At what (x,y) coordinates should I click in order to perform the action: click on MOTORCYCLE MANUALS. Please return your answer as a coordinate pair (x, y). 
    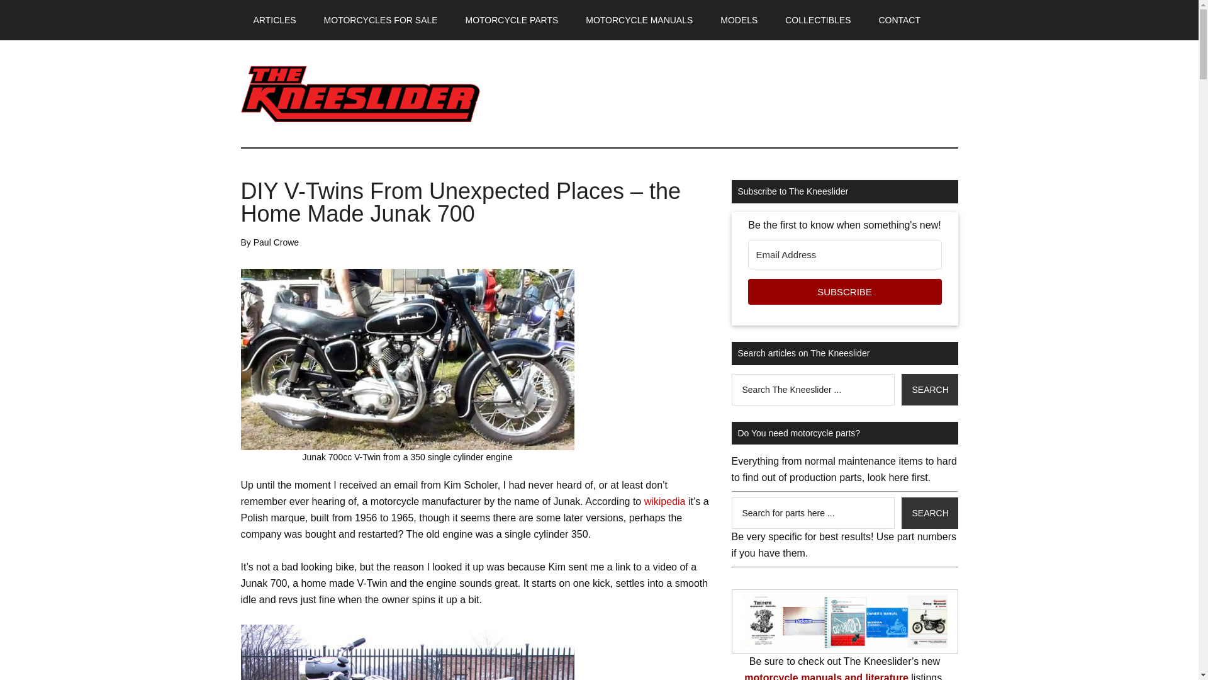
    Looking at the image, I should click on (639, 20).